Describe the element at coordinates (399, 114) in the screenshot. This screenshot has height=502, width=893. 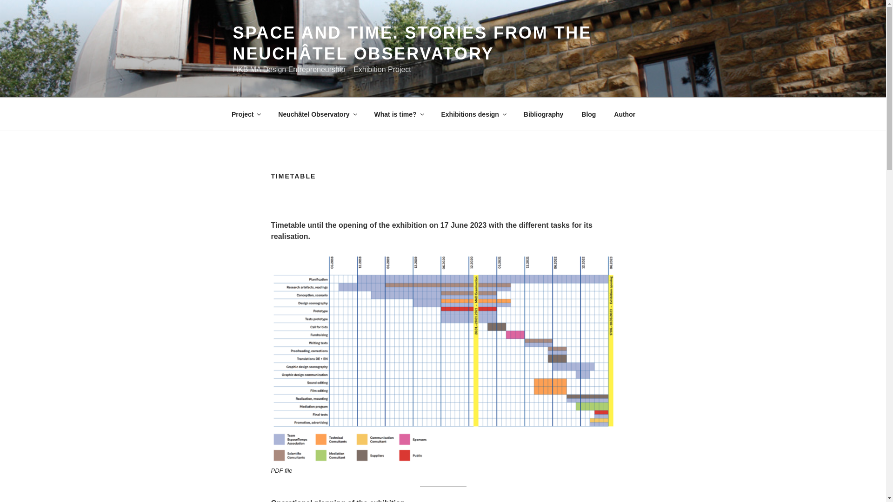
I see `What is time?` at that location.